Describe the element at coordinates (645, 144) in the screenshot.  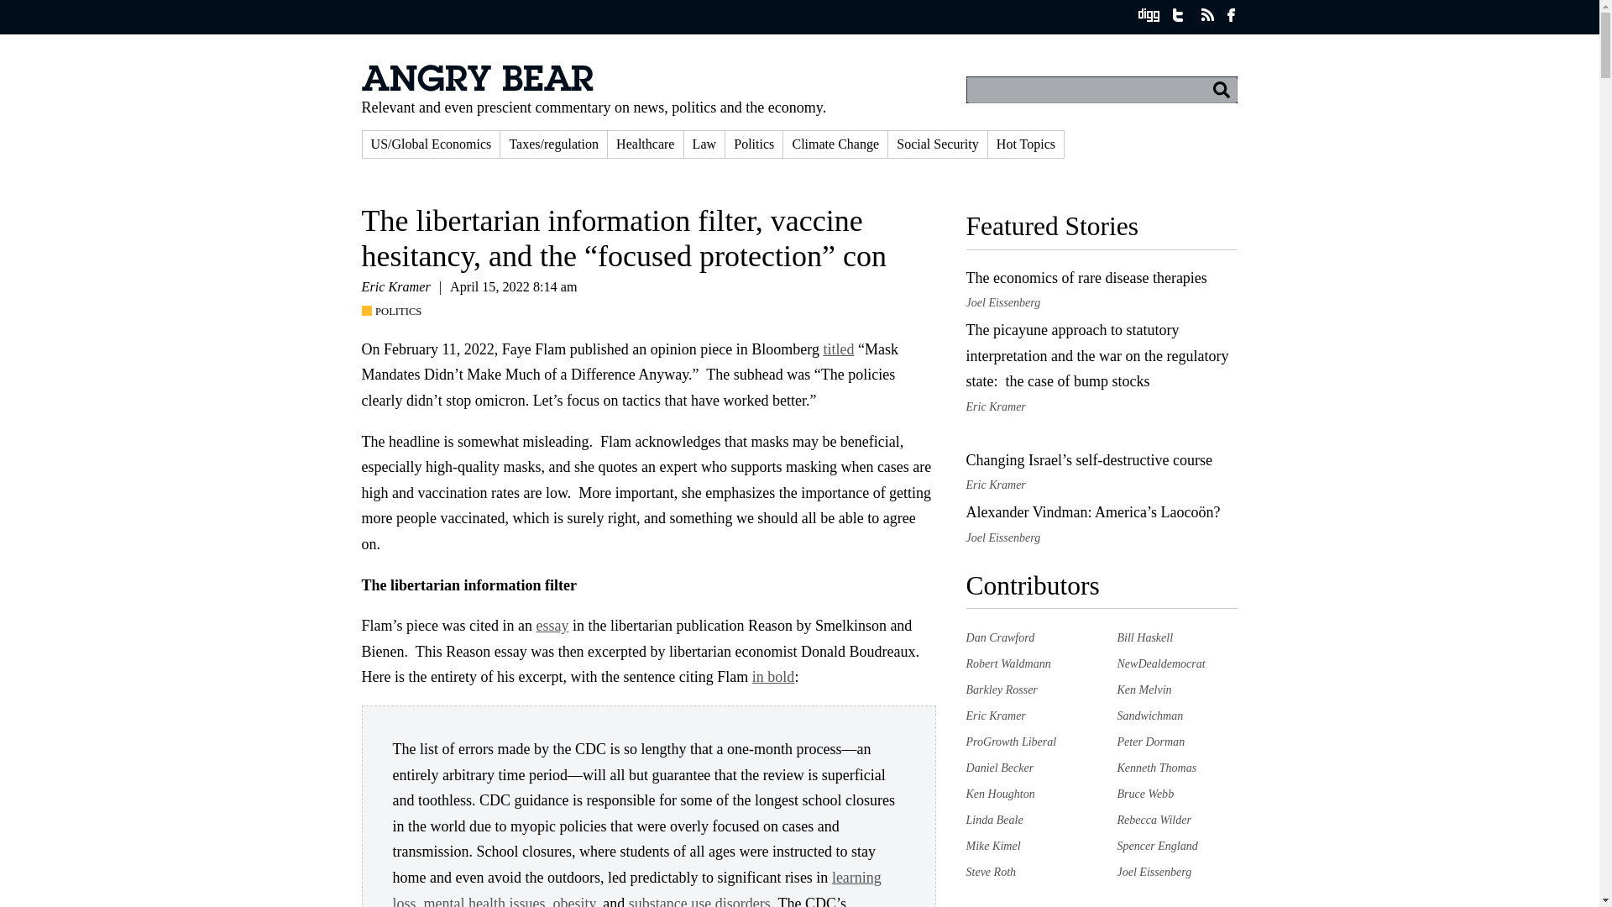
I see `Healthcare` at that location.